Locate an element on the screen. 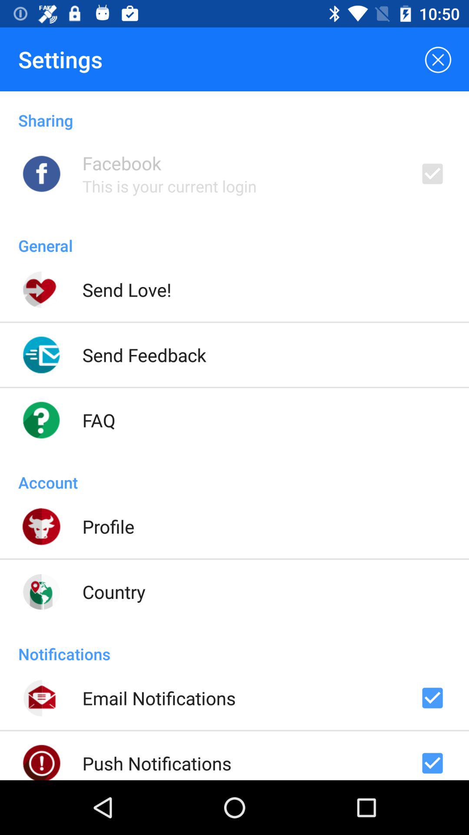  open icon above the general icon is located at coordinates (169, 186).